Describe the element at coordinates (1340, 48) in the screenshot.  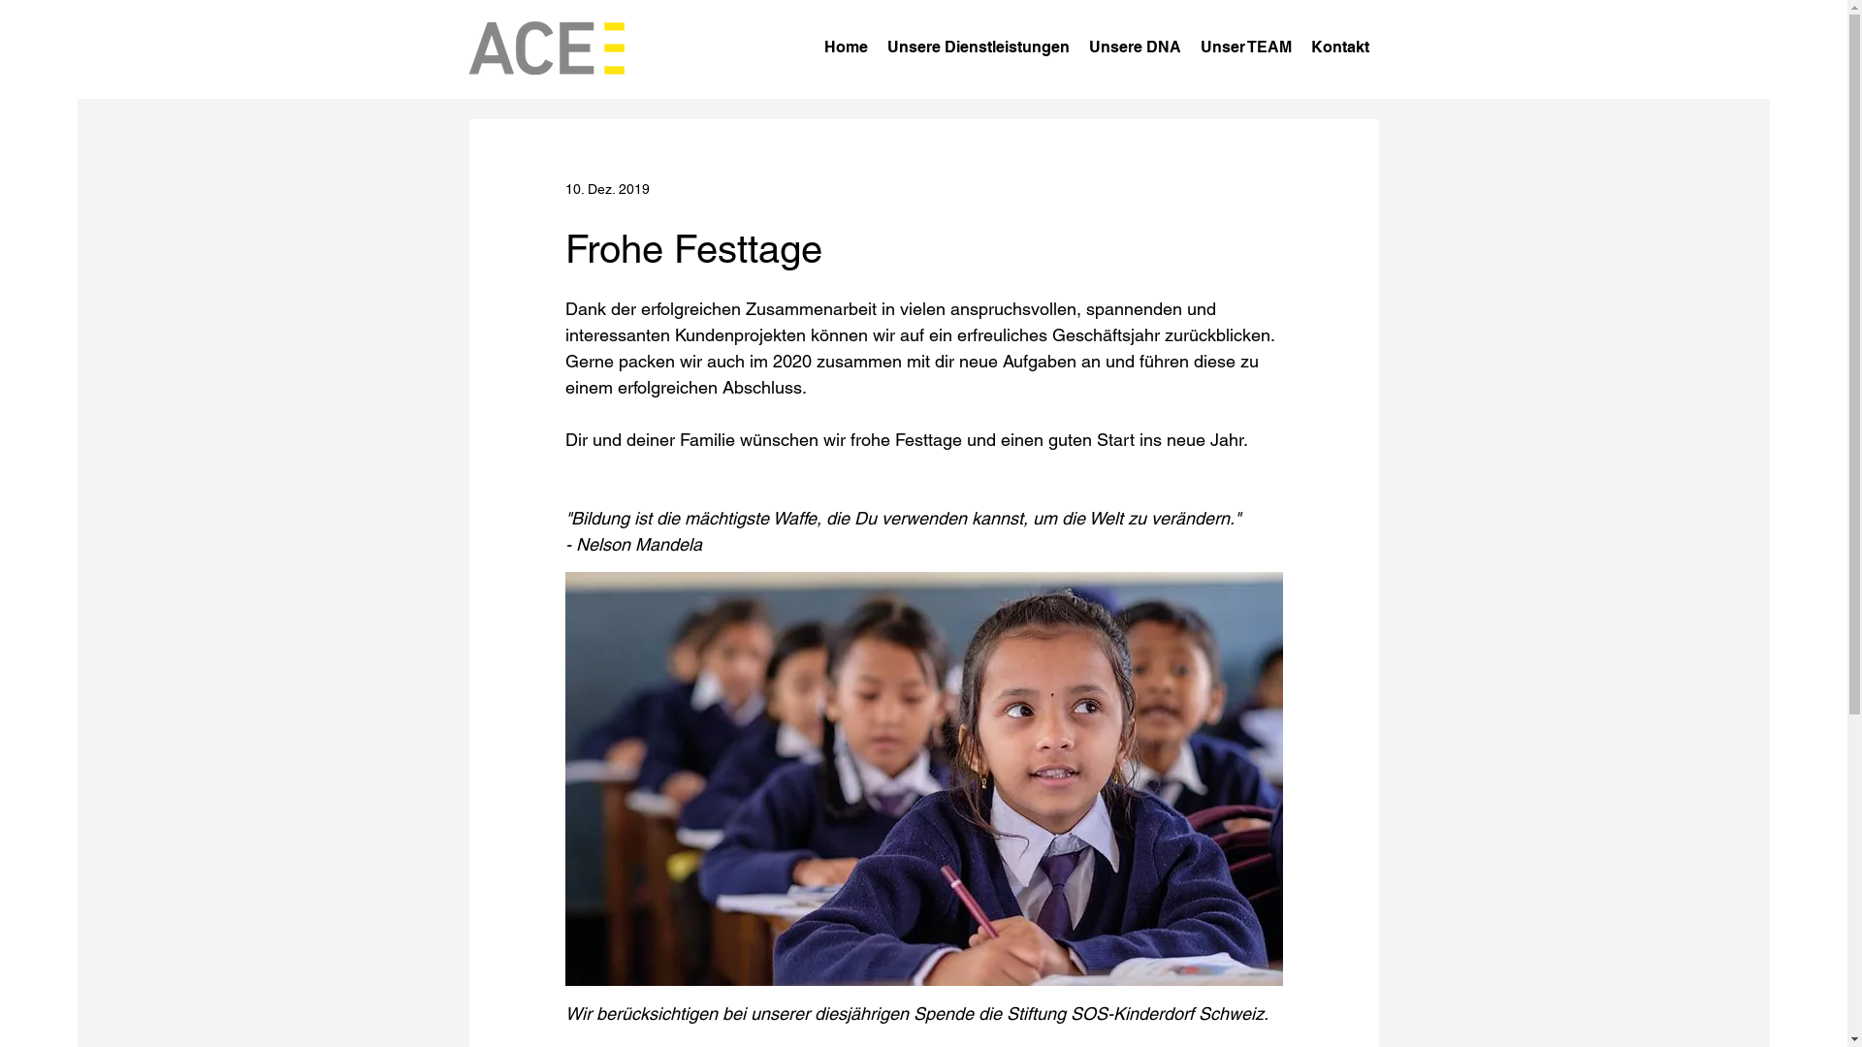
I see `Kontakt` at that location.